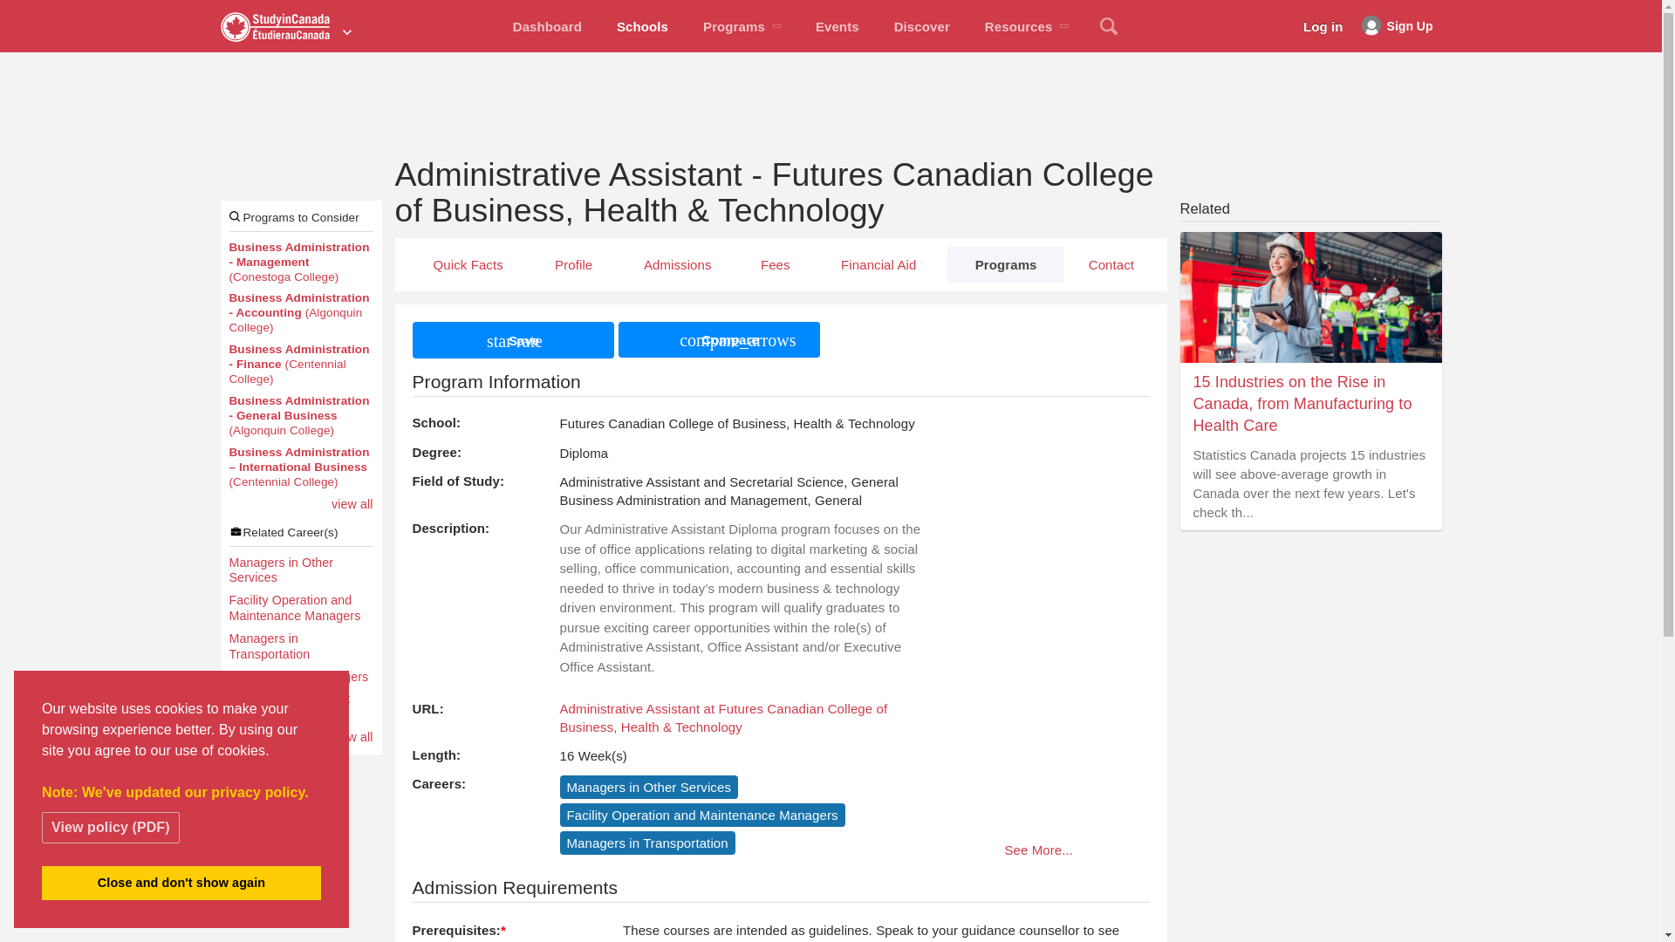 Image resolution: width=1675 pixels, height=942 pixels. What do you see at coordinates (742, 26) in the screenshot?
I see `Programs` at bounding box center [742, 26].